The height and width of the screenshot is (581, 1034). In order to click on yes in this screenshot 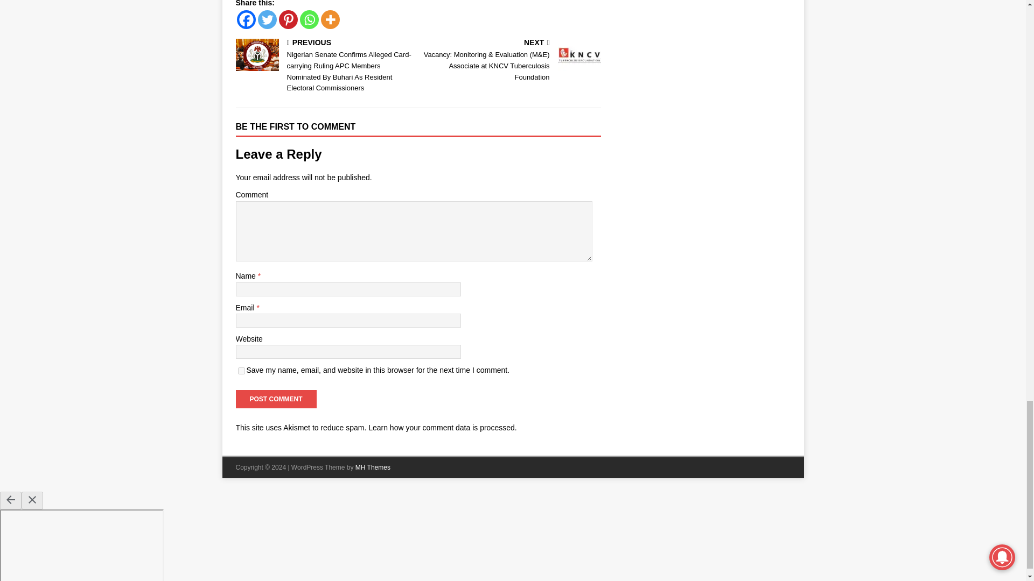, I will do `click(241, 370)`.